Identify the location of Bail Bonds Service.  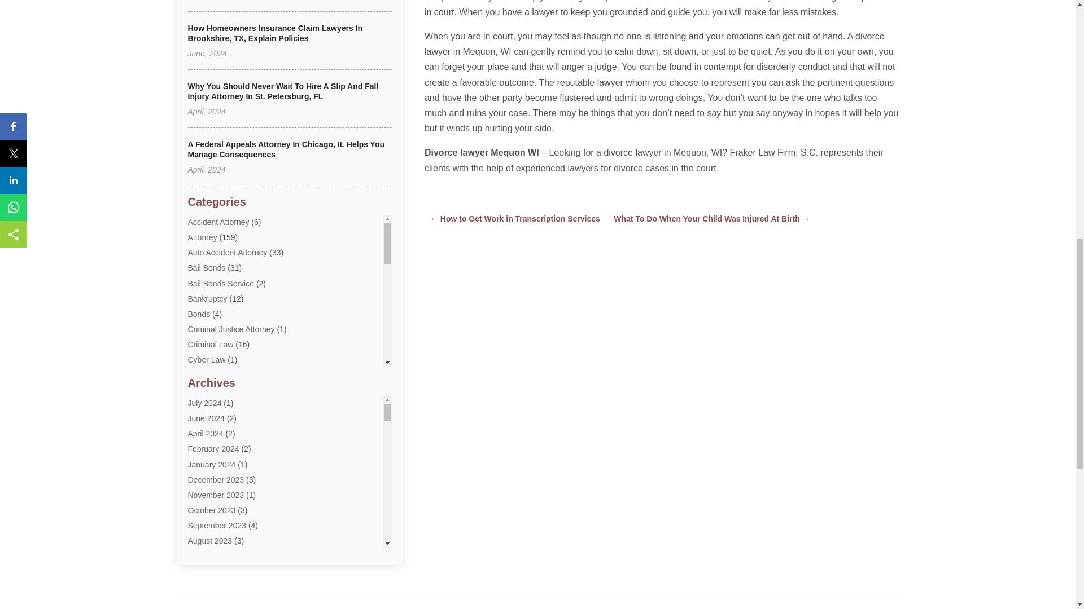
(220, 283).